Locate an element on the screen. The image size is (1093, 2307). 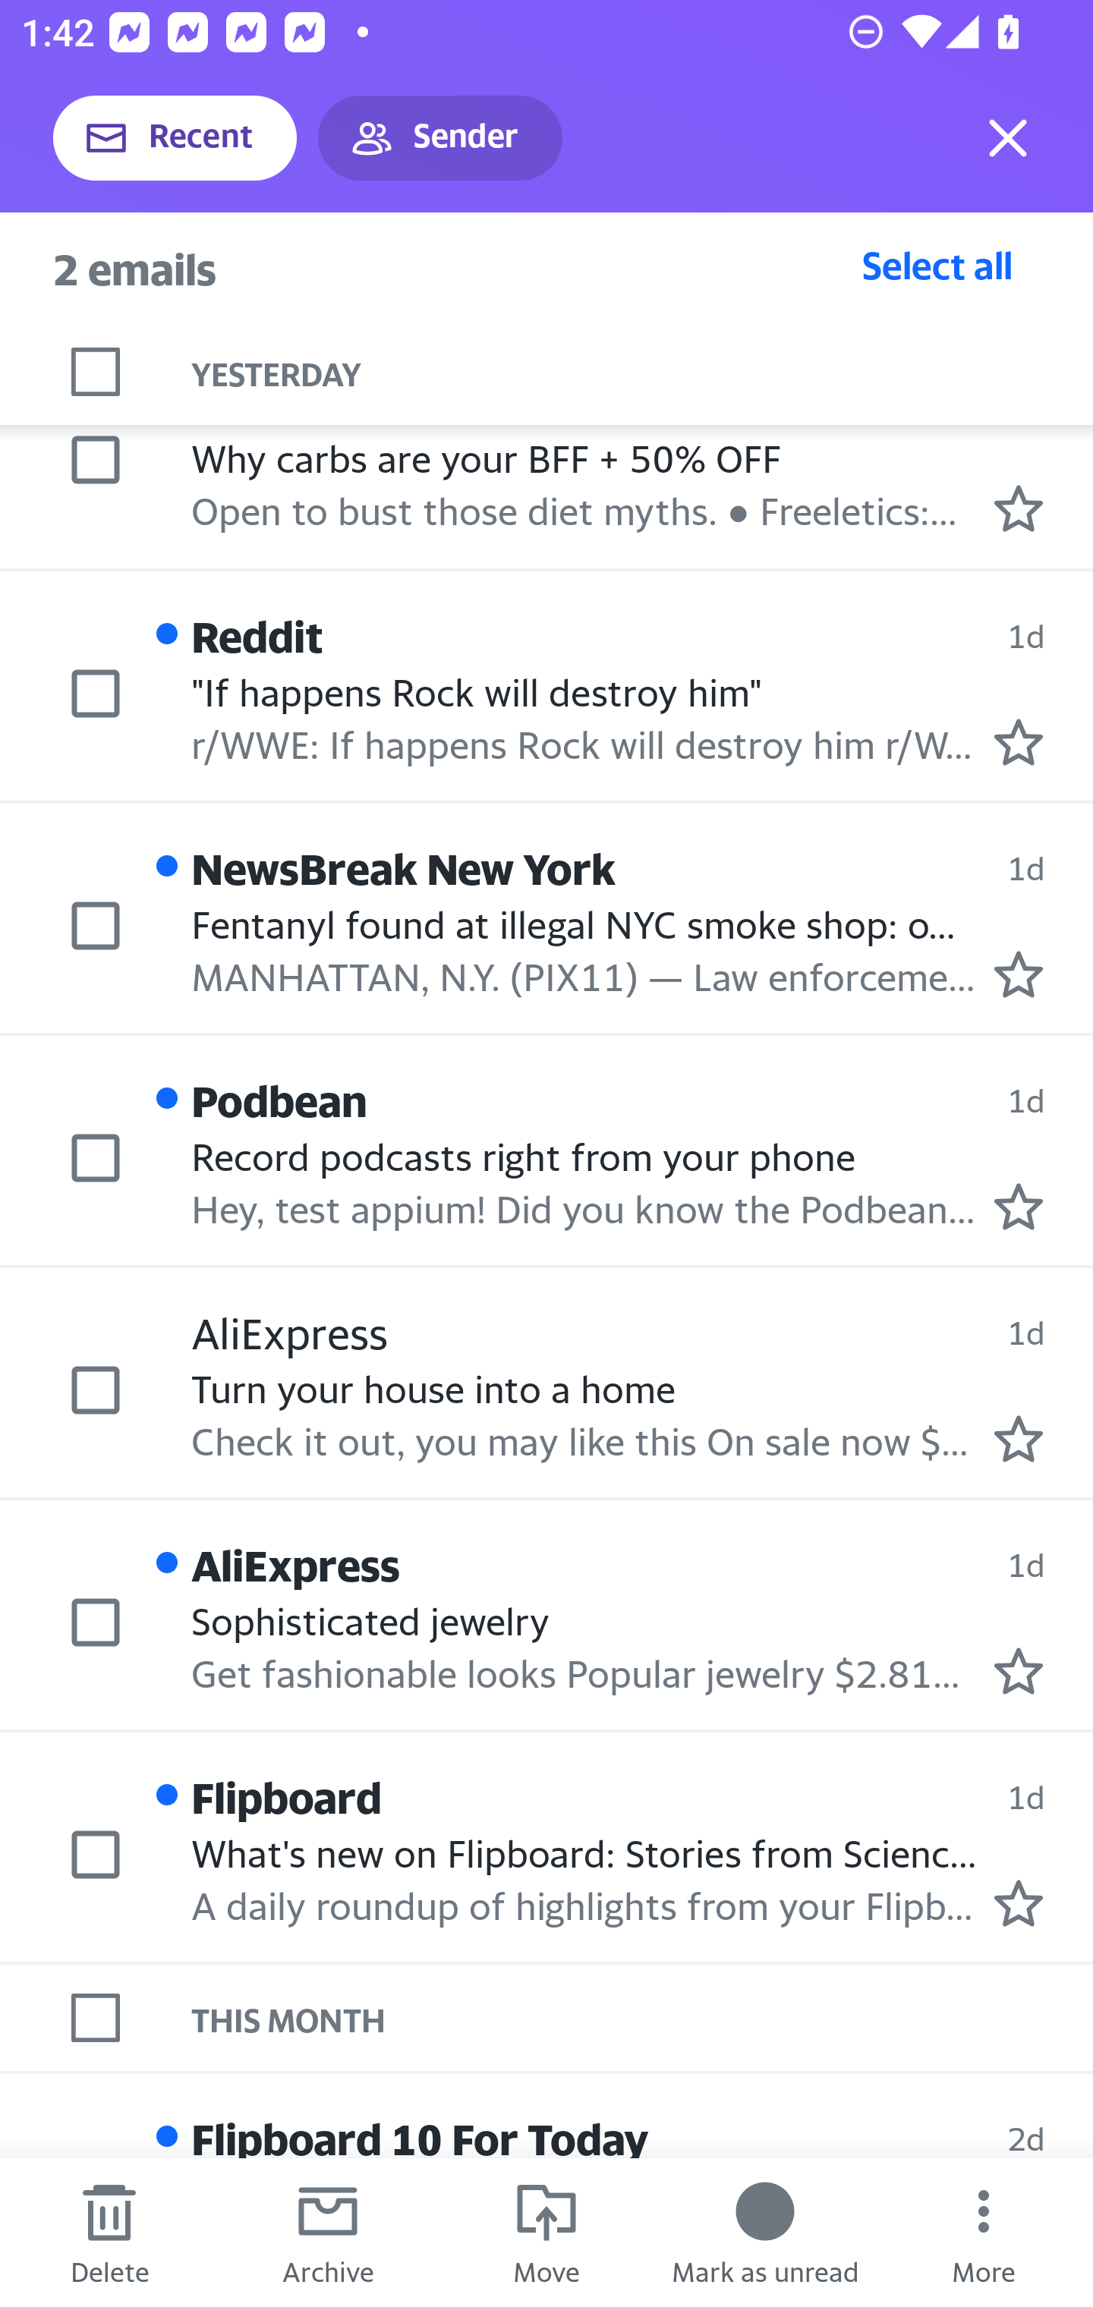
Sender is located at coordinates (440, 138).